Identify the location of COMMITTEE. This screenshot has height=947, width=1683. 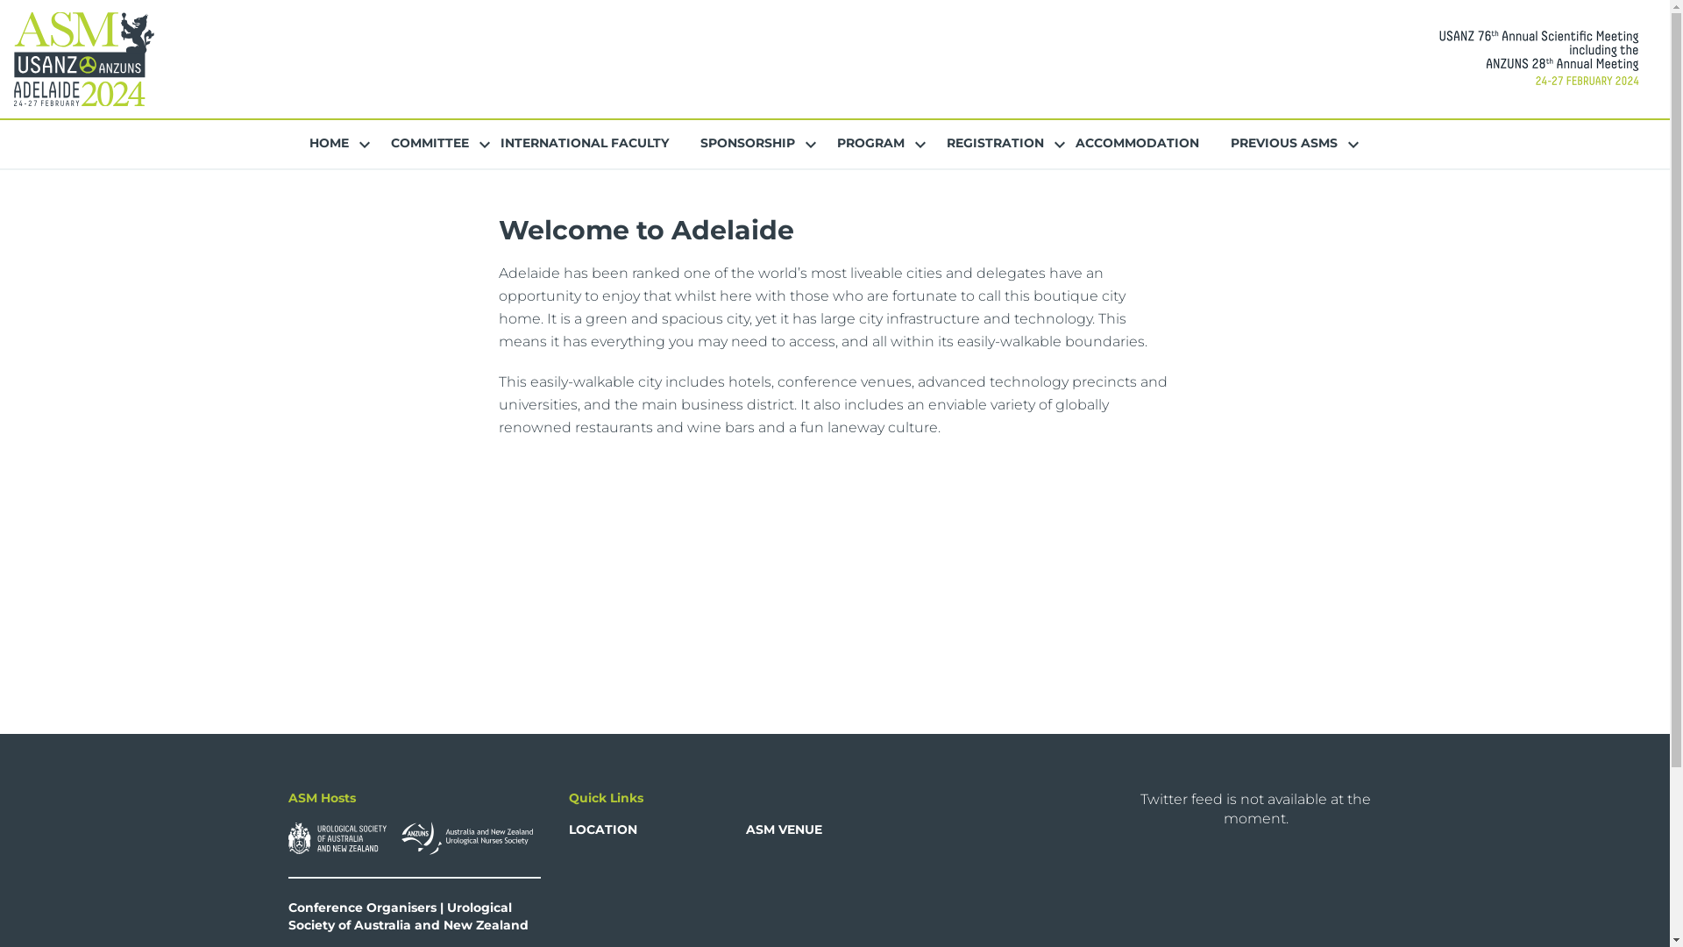
(430, 144).